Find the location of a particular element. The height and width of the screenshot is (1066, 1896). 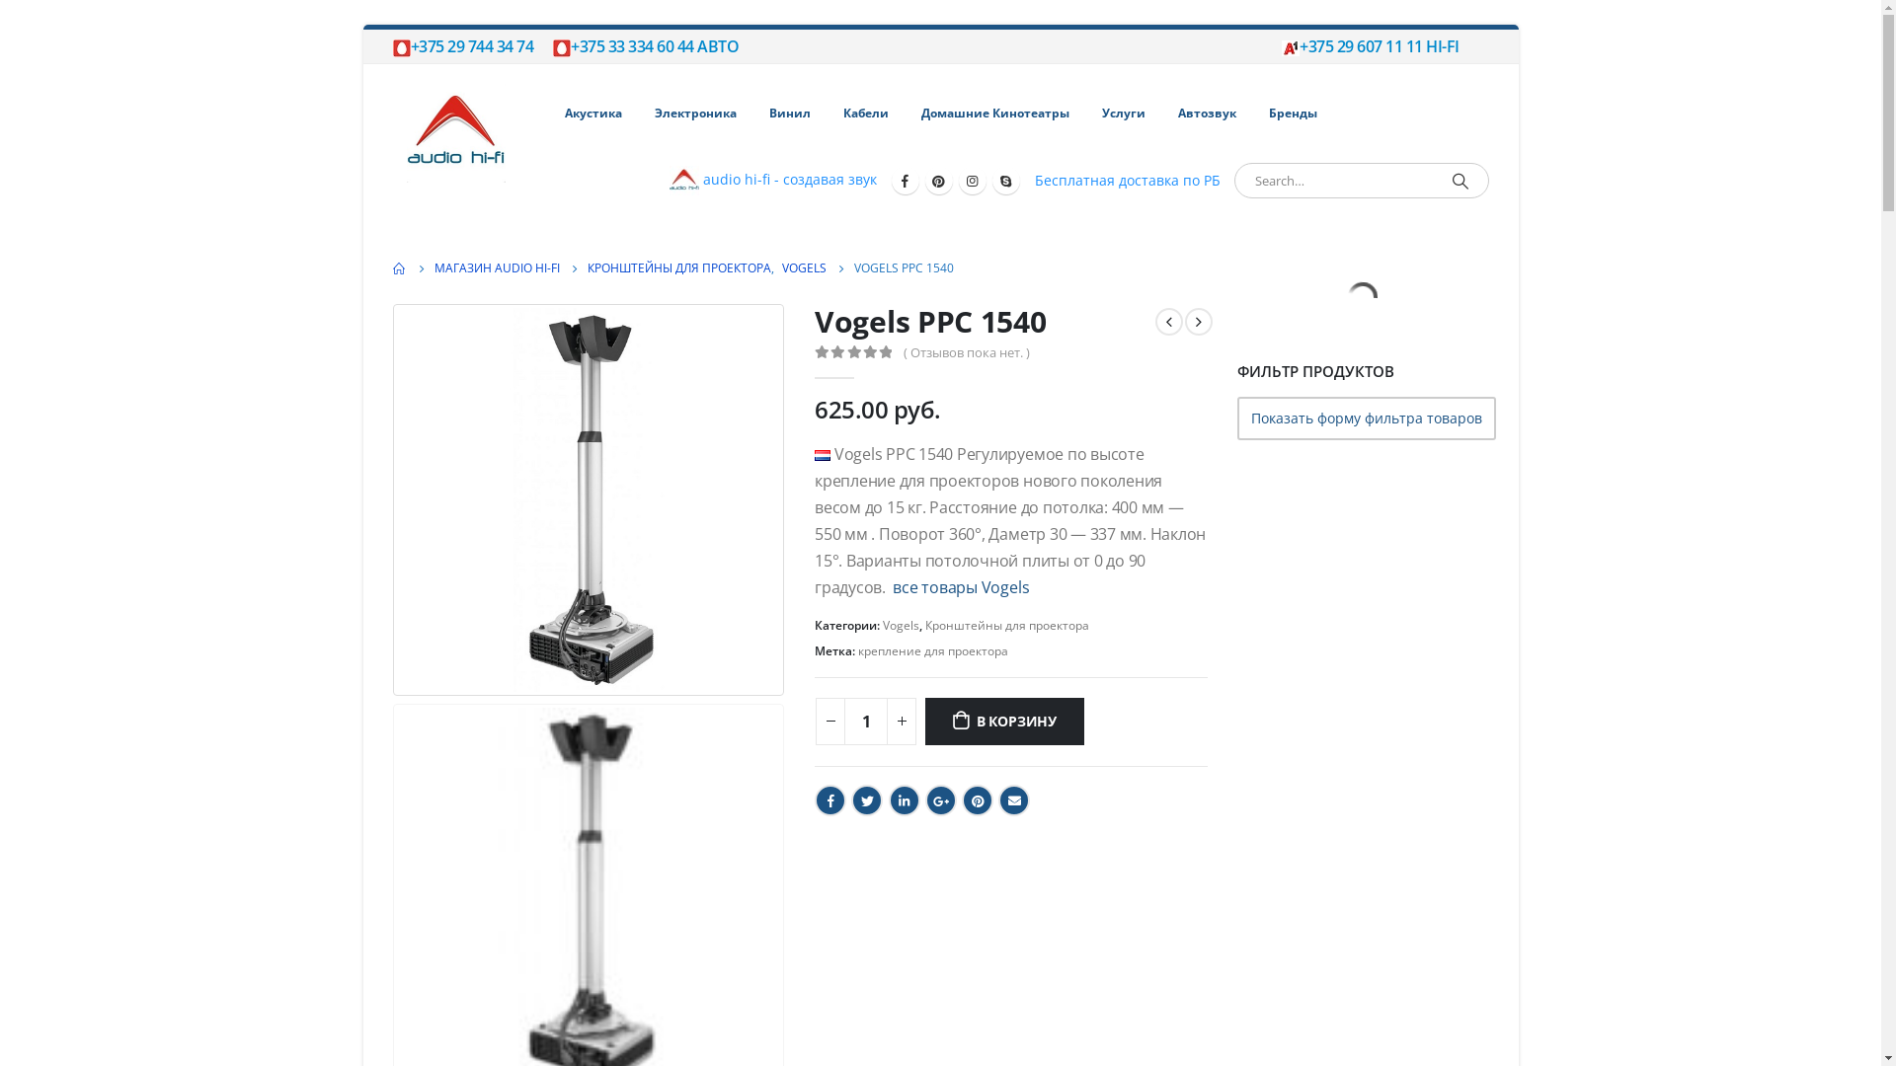

+ is located at coordinates (902, 722).